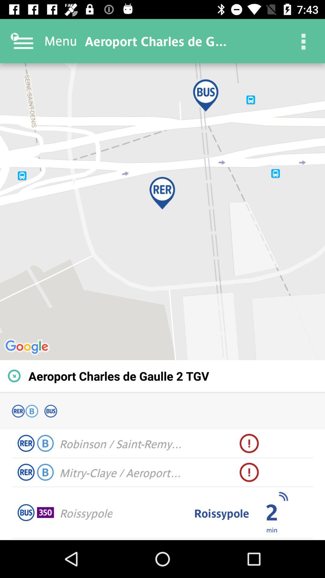 The width and height of the screenshot is (325, 578). I want to click on swipe until the min icon, so click(271, 530).